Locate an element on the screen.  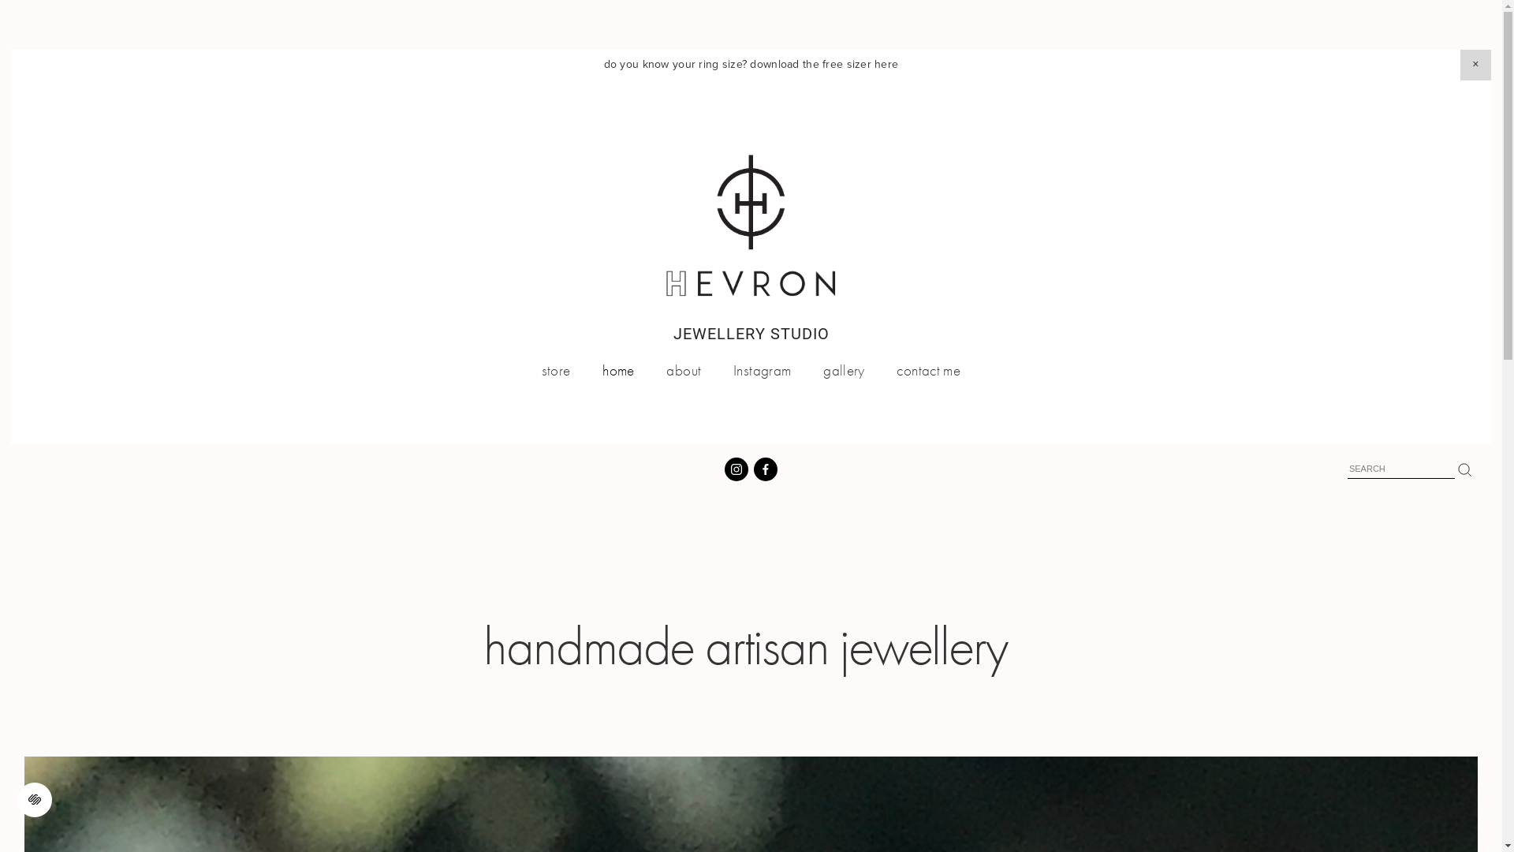
contact me is located at coordinates (929, 371).